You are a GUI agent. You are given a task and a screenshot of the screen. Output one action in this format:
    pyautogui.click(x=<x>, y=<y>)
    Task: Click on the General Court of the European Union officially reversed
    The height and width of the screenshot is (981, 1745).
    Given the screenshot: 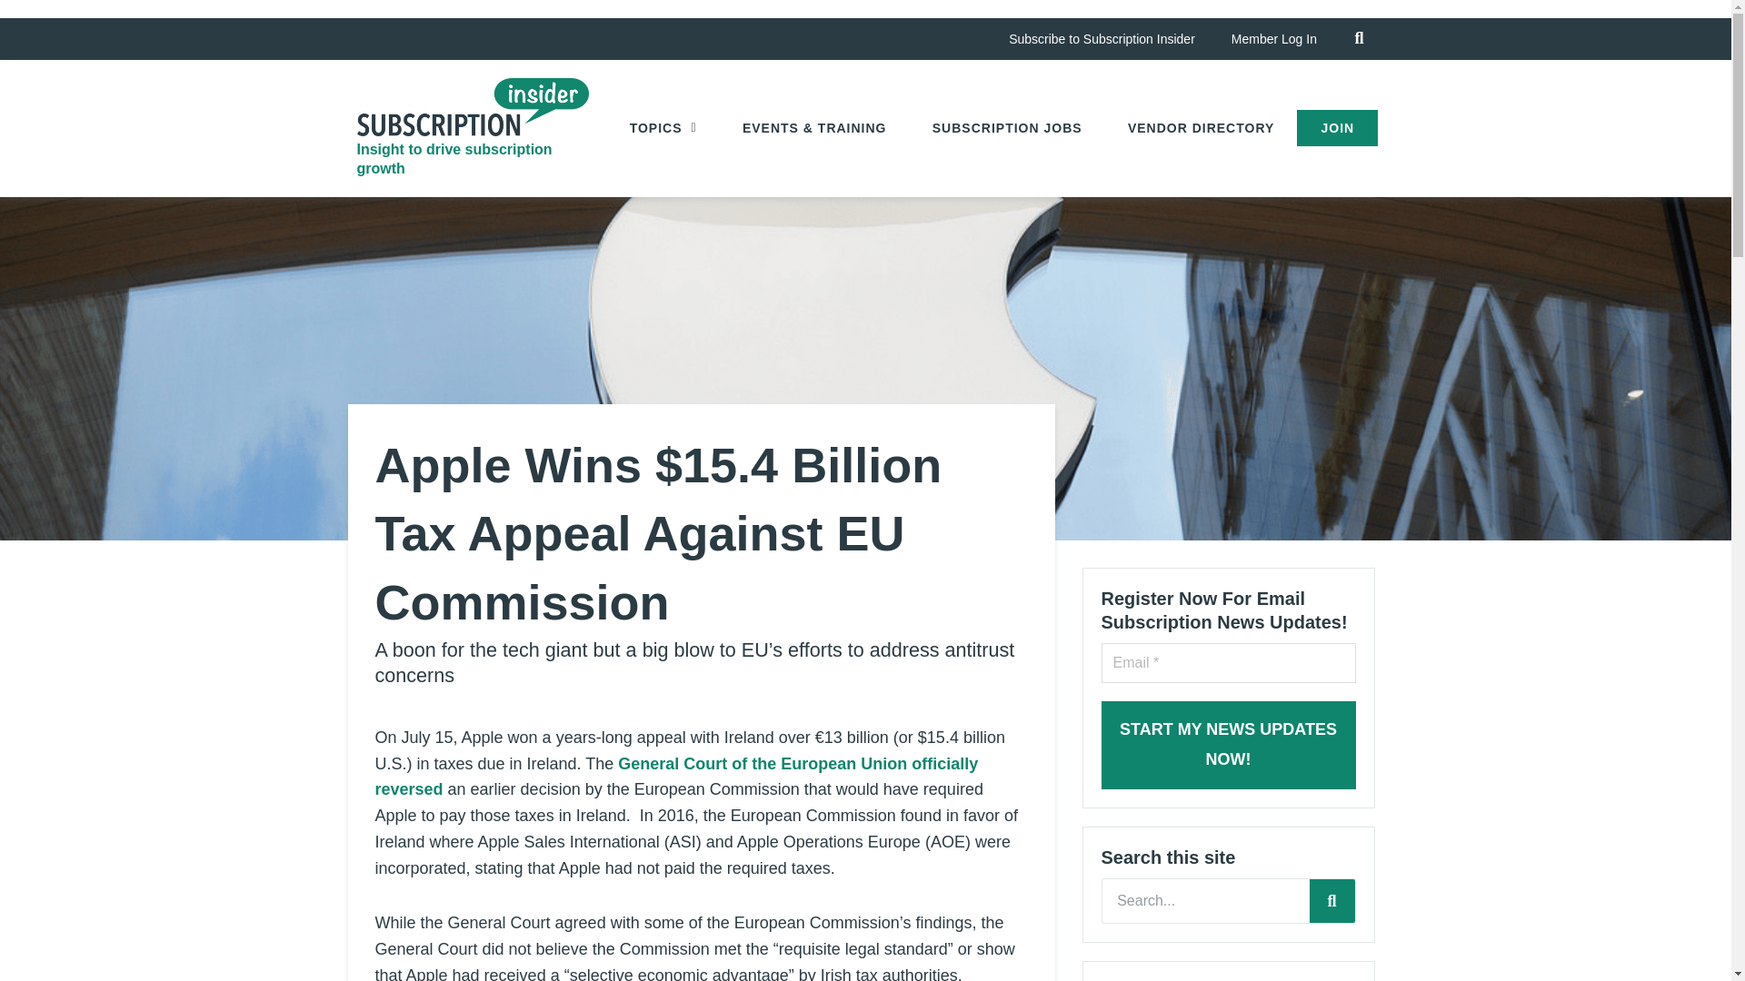 What is the action you would take?
    pyautogui.click(x=676, y=777)
    